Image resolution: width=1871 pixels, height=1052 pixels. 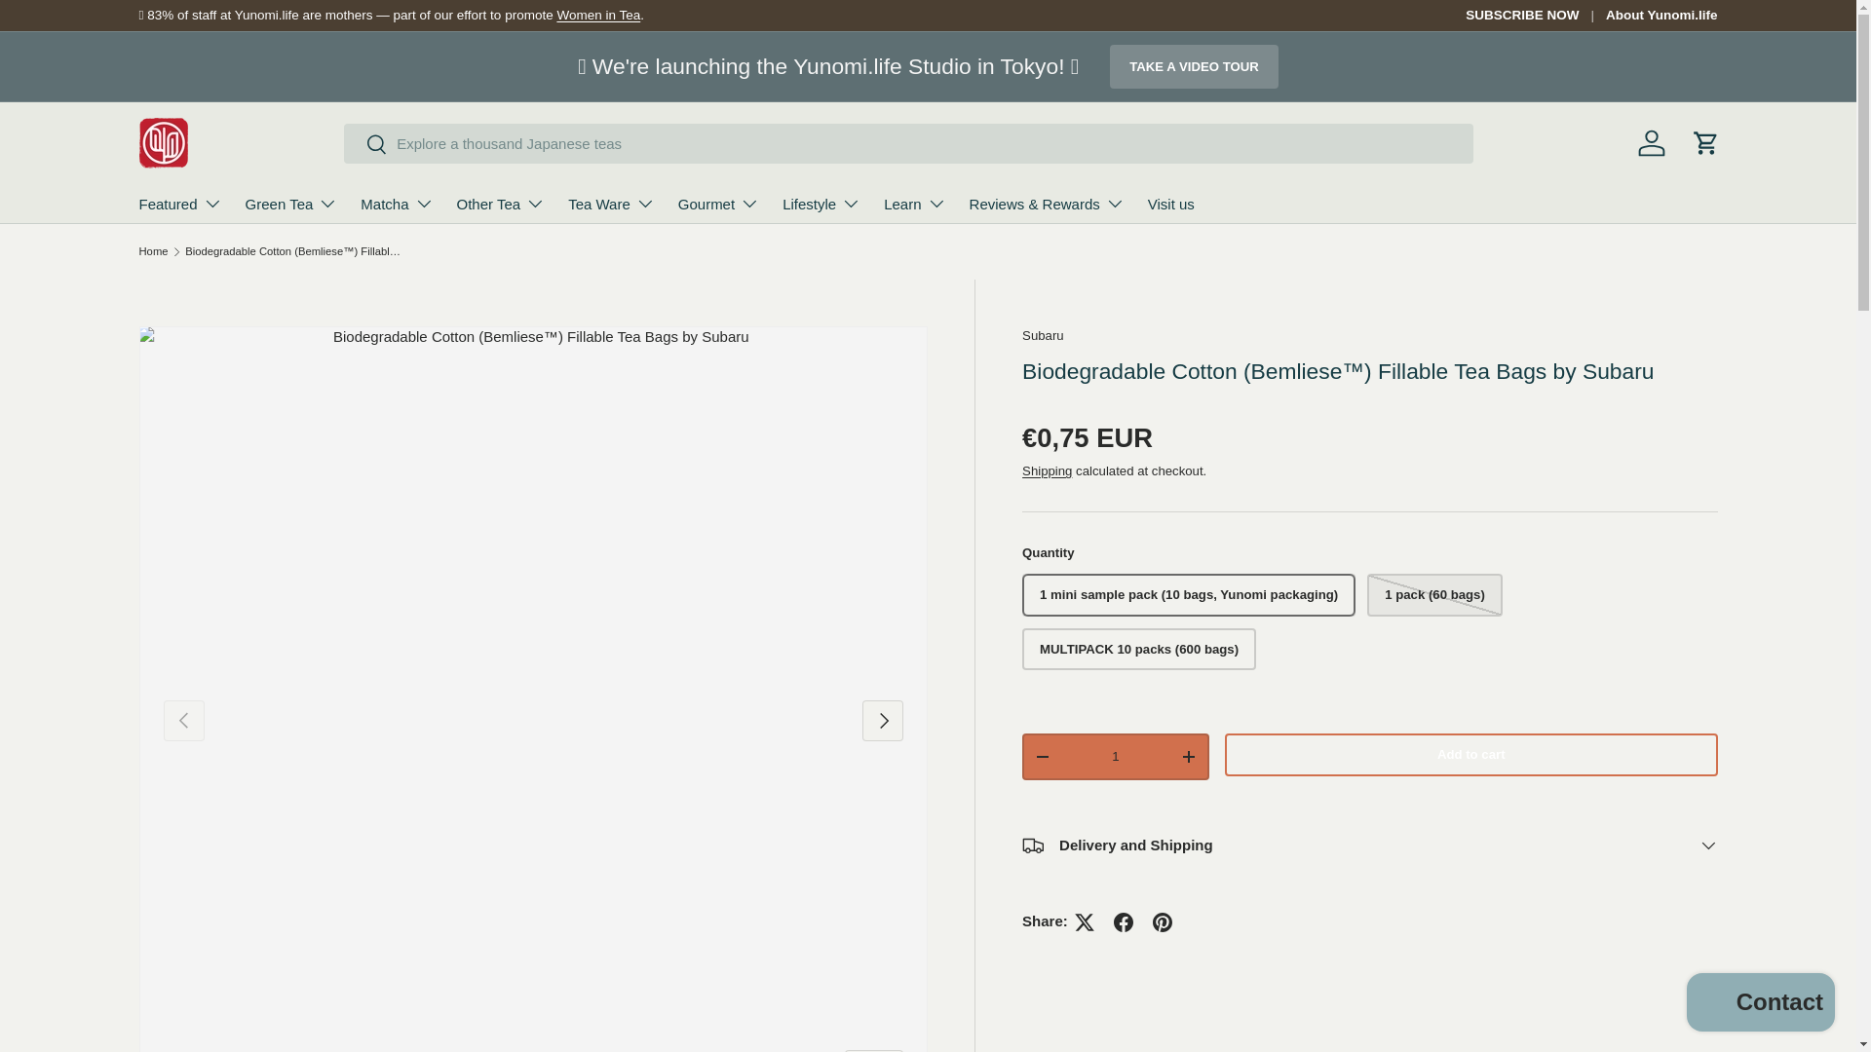 I want to click on SUBSCRIBE NOW, so click(x=1535, y=16).